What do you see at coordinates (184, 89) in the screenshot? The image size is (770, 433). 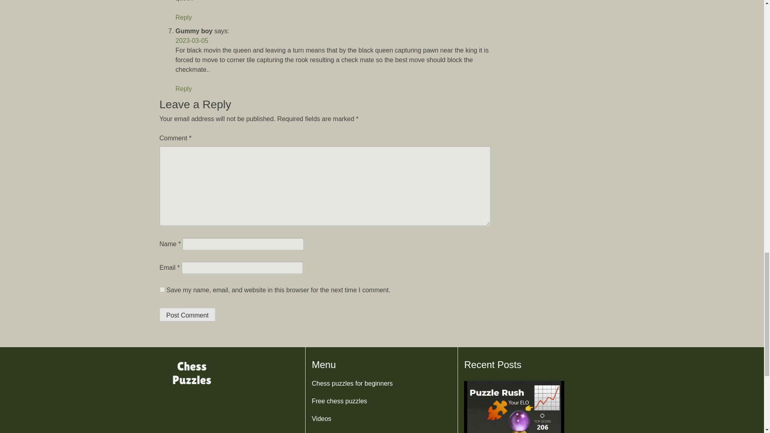 I see `Reply` at bounding box center [184, 89].